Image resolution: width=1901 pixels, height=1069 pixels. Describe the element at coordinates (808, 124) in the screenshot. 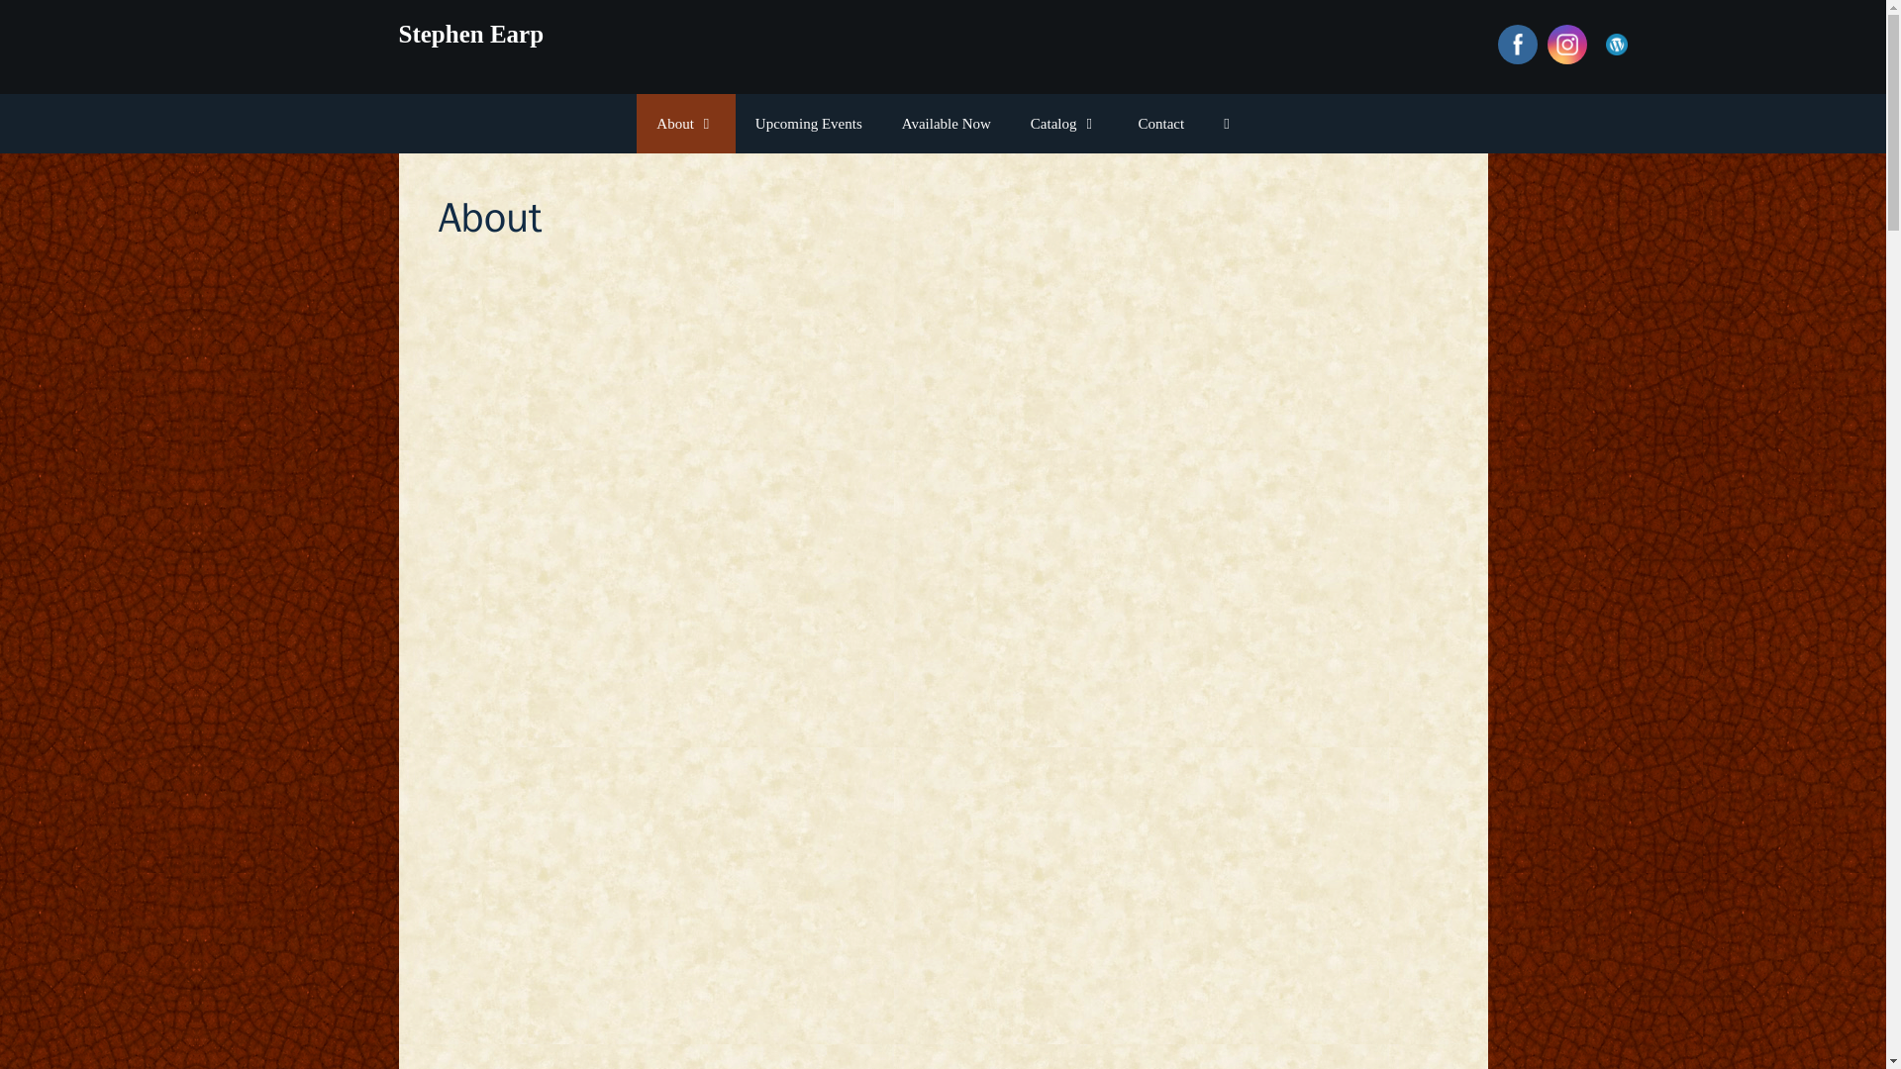

I see `Upcoming Events` at that location.